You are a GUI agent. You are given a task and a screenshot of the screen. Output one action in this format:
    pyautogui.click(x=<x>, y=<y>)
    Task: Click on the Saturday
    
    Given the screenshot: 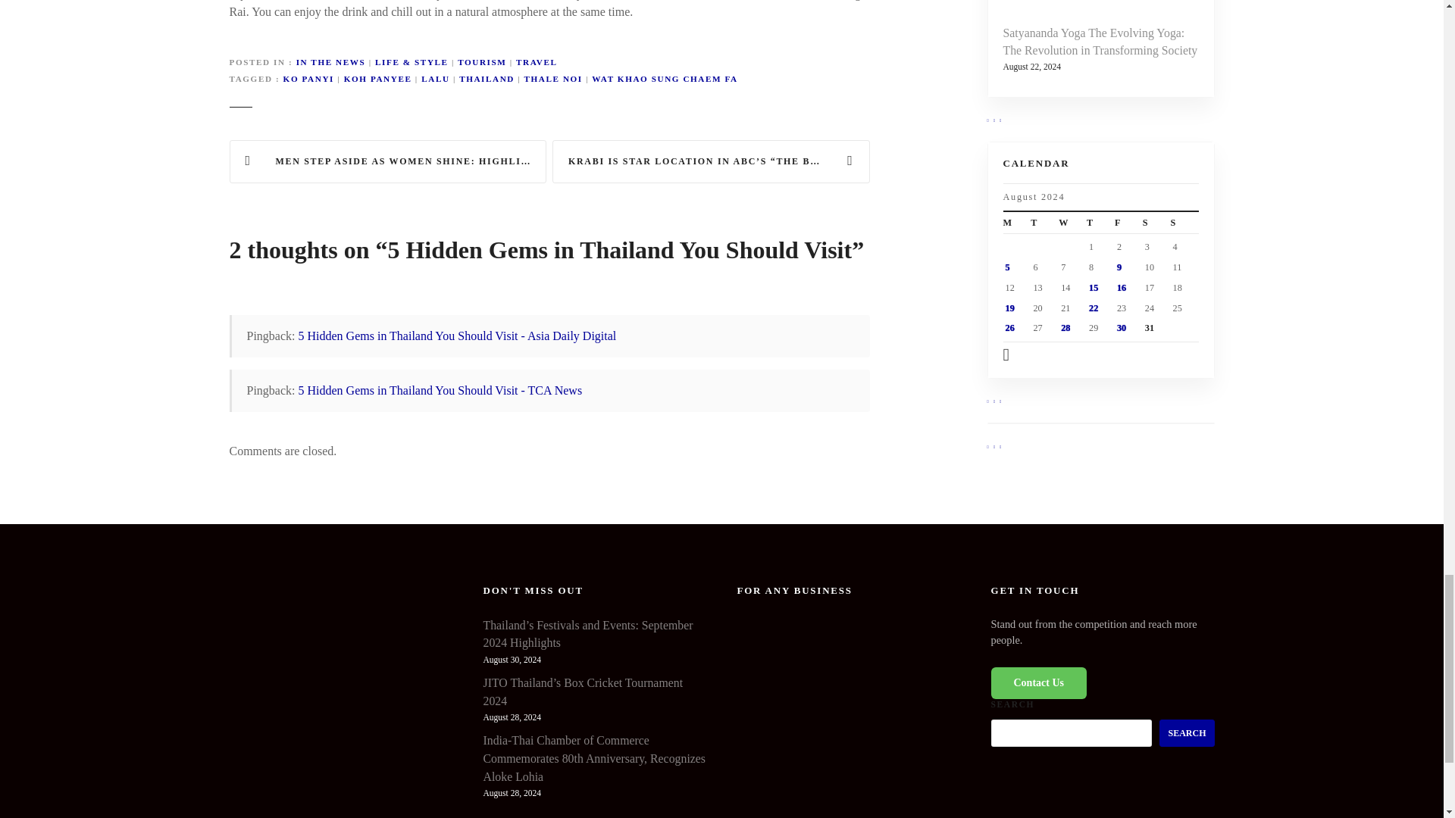 What is the action you would take?
    pyautogui.click(x=1156, y=222)
    